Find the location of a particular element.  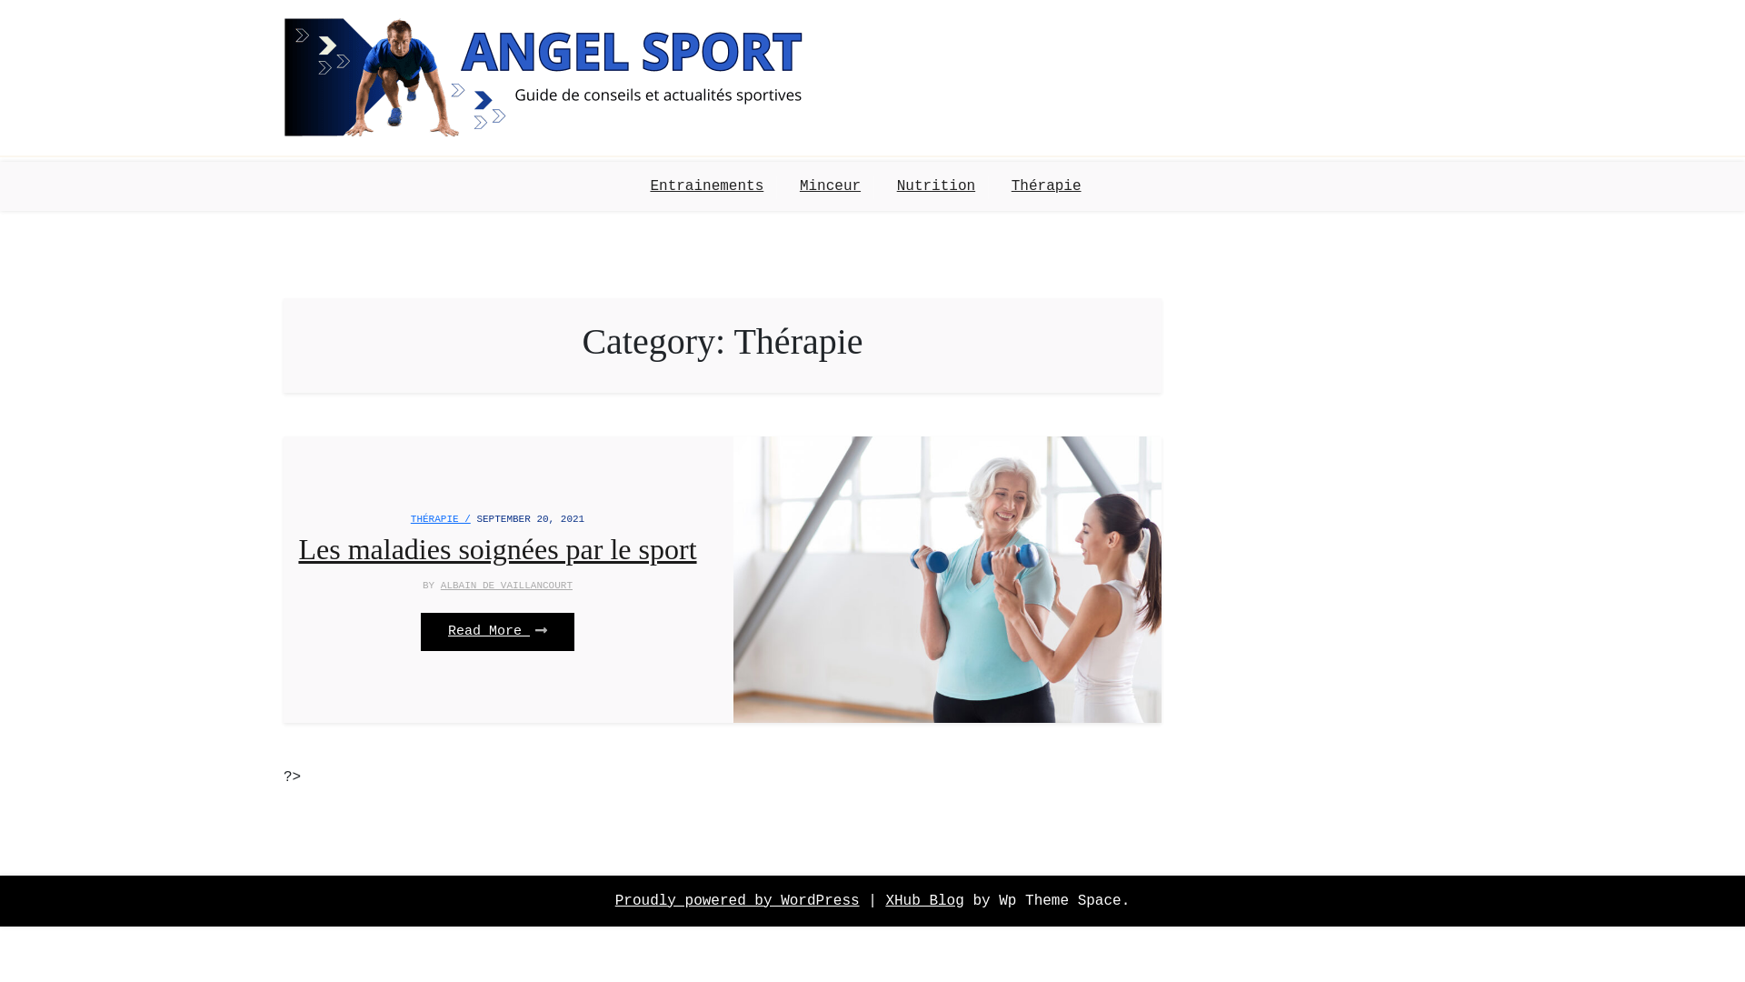

Minceur is located at coordinates (831, 186).